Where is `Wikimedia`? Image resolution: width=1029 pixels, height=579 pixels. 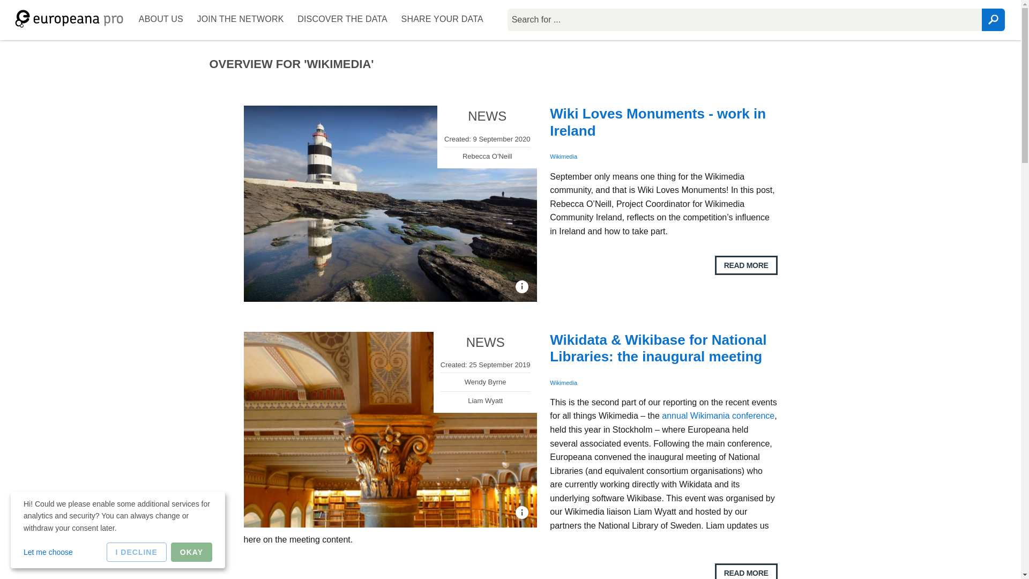
Wikimedia is located at coordinates (563, 157).